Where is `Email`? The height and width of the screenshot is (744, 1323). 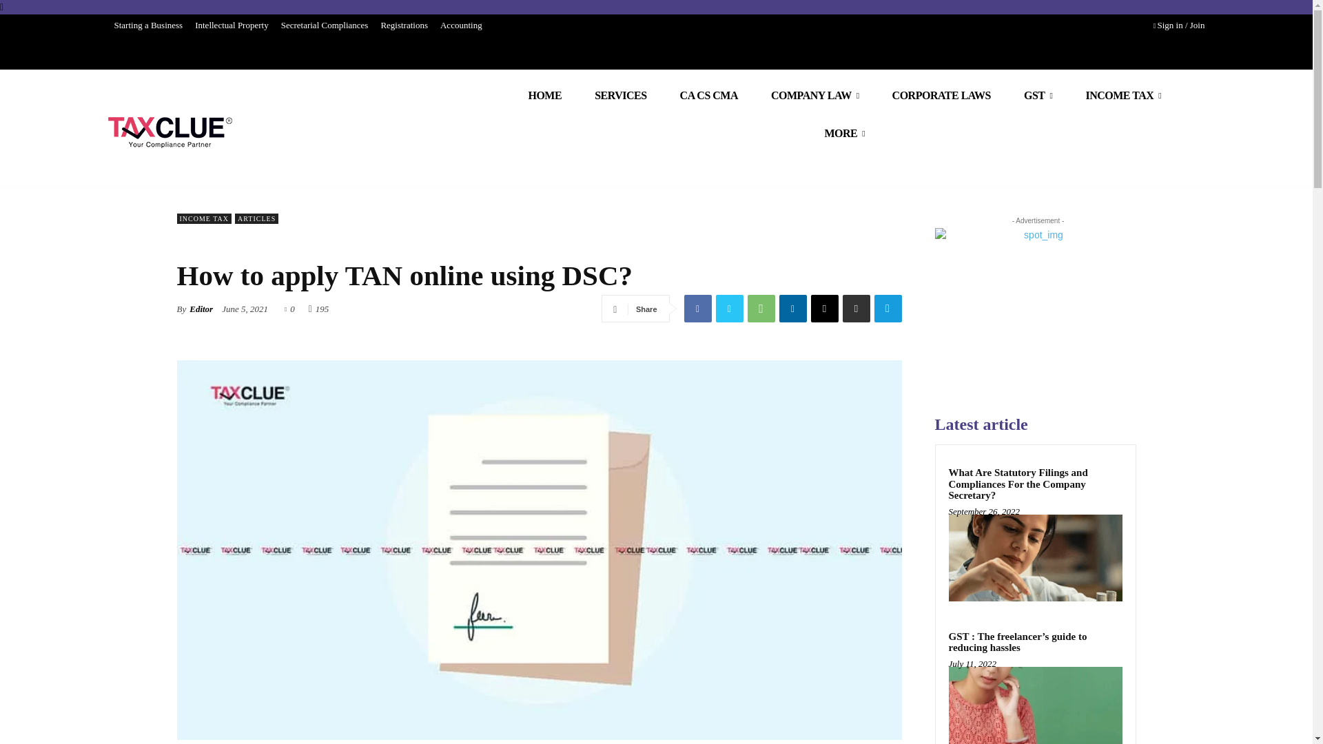 Email is located at coordinates (823, 308).